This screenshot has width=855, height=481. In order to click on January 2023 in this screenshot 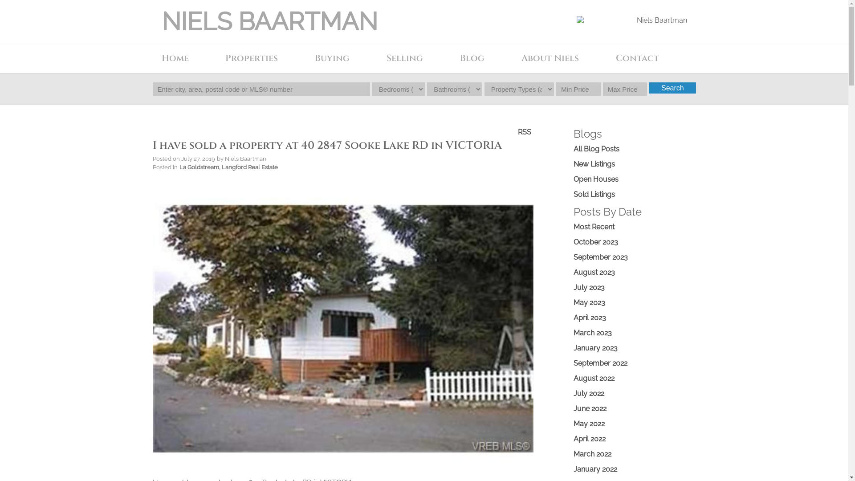, I will do `click(596, 348)`.